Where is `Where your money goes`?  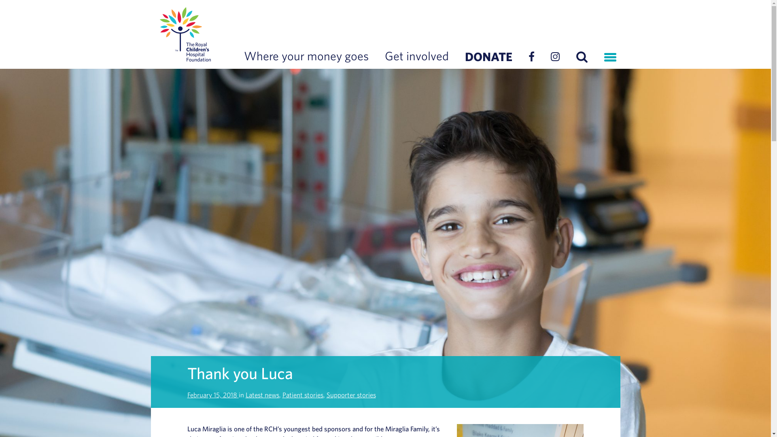
Where your money goes is located at coordinates (306, 57).